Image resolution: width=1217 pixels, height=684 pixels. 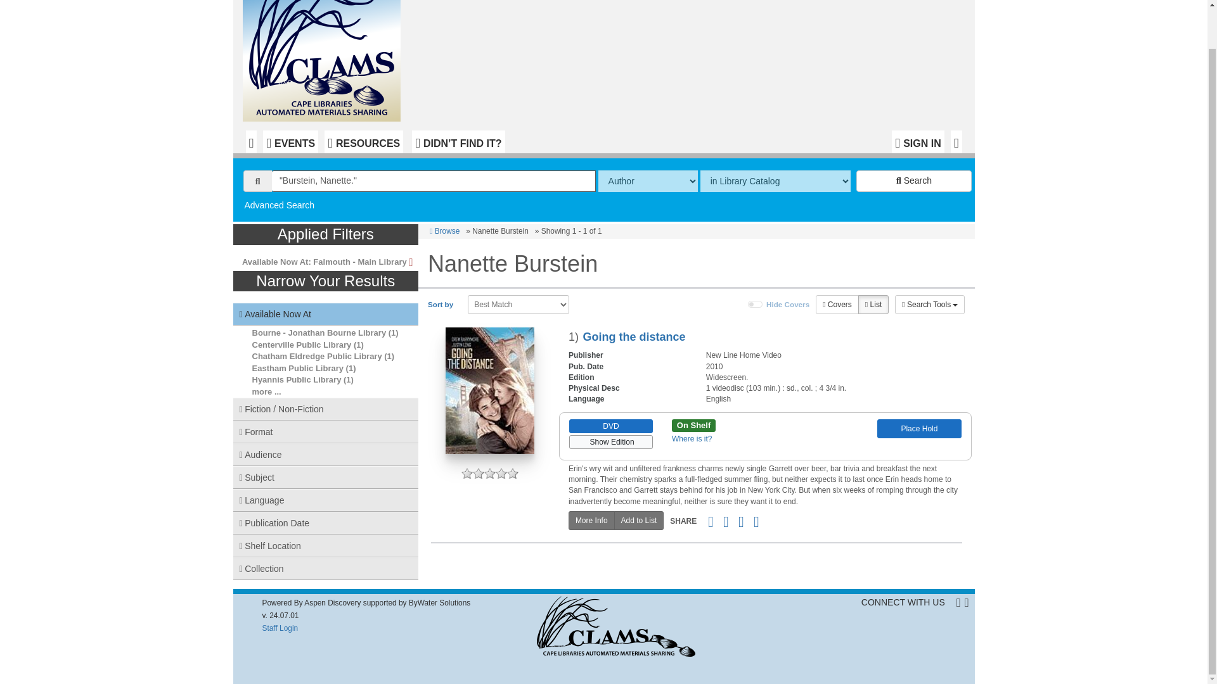 I want to click on EVENTS, so click(x=290, y=142).